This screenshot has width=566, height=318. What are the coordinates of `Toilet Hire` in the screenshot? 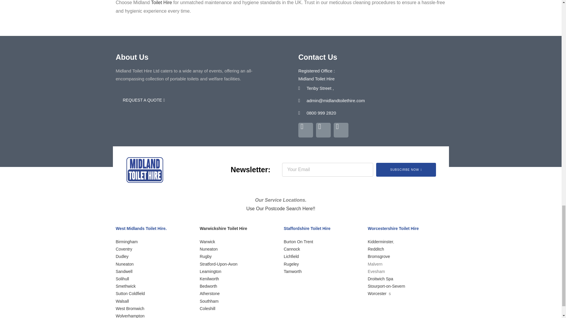 It's located at (162, 2).